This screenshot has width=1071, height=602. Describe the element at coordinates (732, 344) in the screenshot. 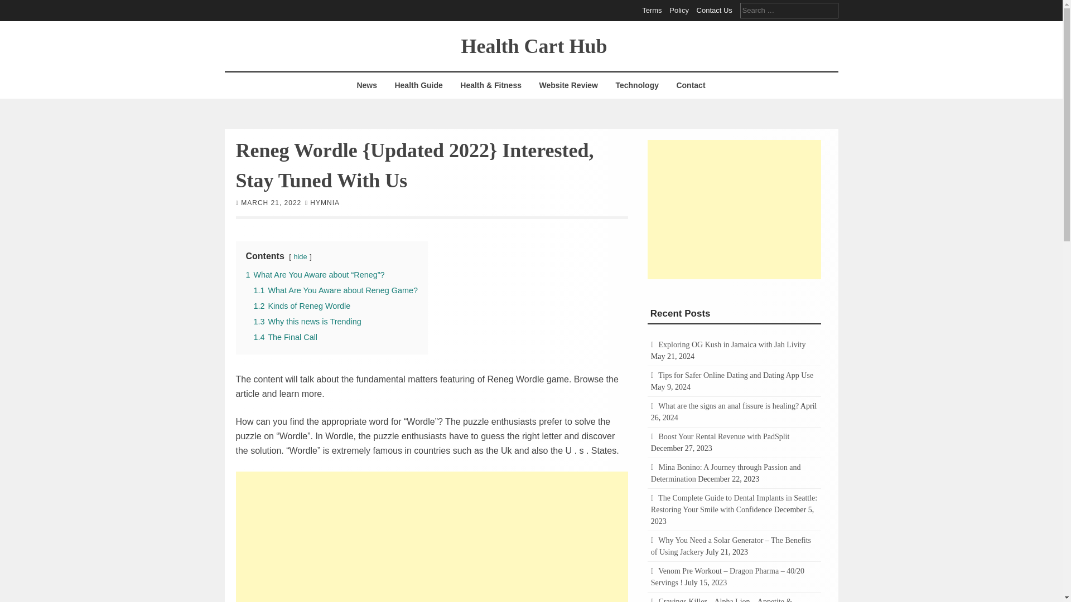

I see `Exploring OG Kush in Jamaica with Jah Livity` at that location.